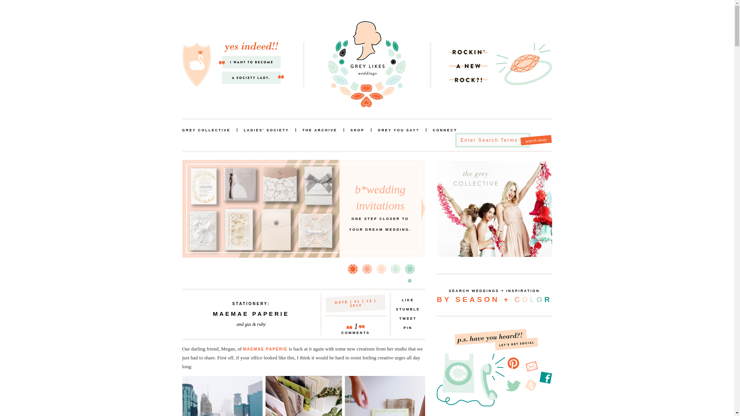 Image resolution: width=740 pixels, height=416 pixels. Describe the element at coordinates (408, 300) in the screenshot. I see `STUMBLE` at that location.